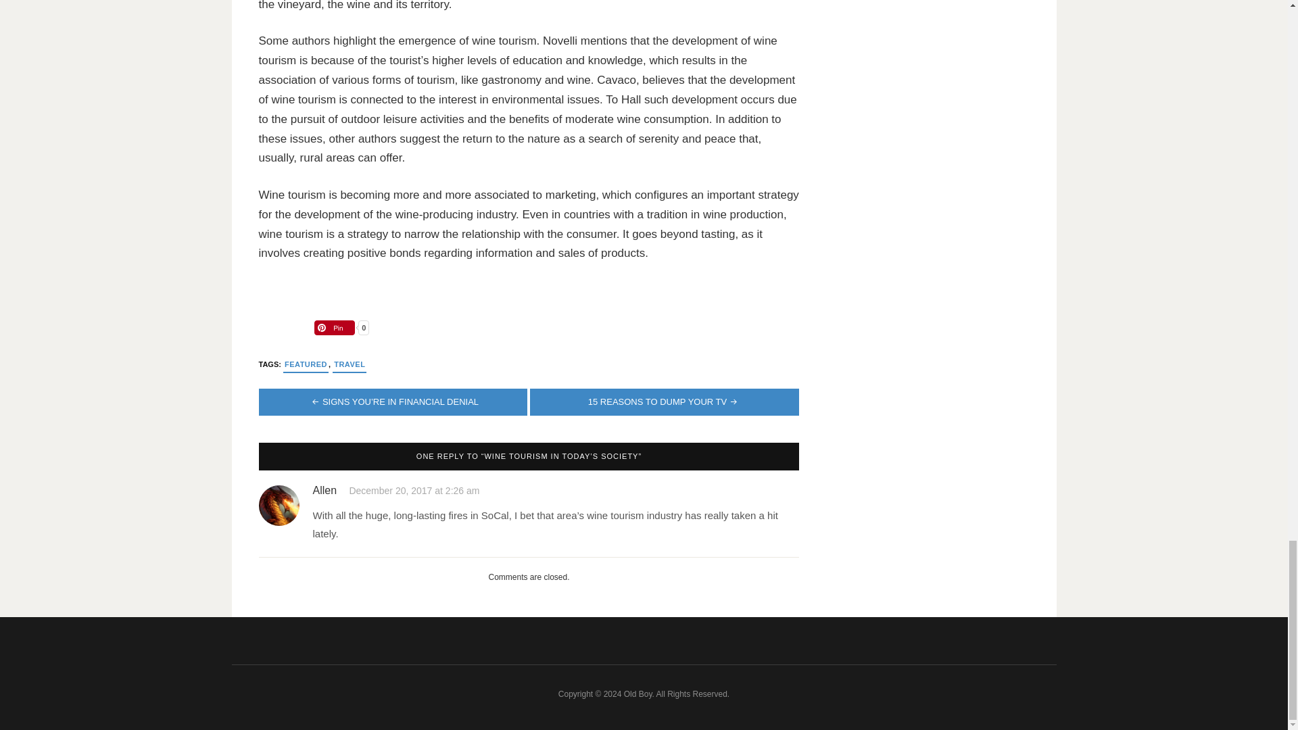 The image size is (1298, 730). I want to click on FEATURED, so click(306, 364).